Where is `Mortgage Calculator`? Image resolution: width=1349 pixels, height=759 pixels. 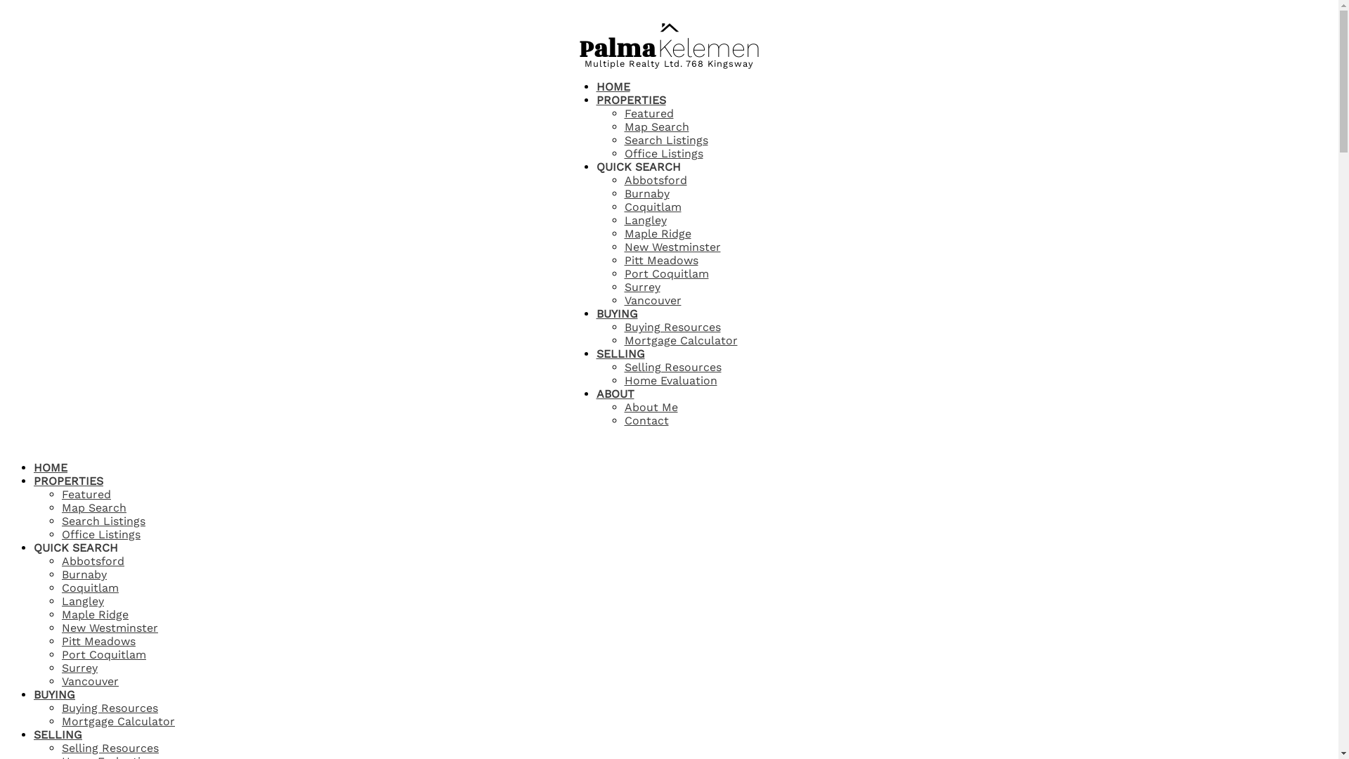
Mortgage Calculator is located at coordinates (118, 721).